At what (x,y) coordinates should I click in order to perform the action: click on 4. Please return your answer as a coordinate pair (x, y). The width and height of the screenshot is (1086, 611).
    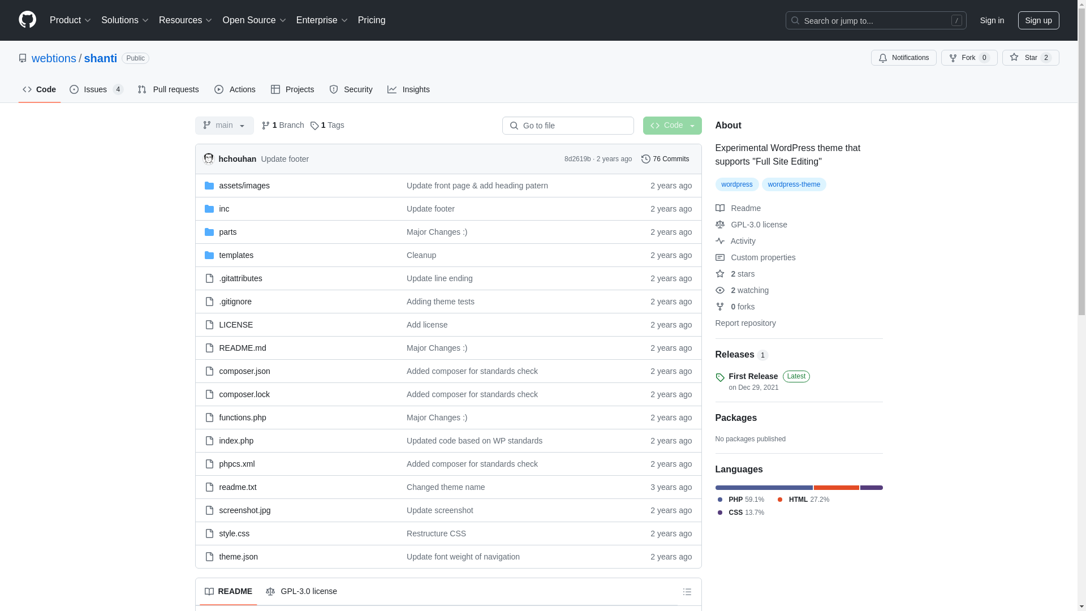
    Looking at the image, I should click on (119, 89).